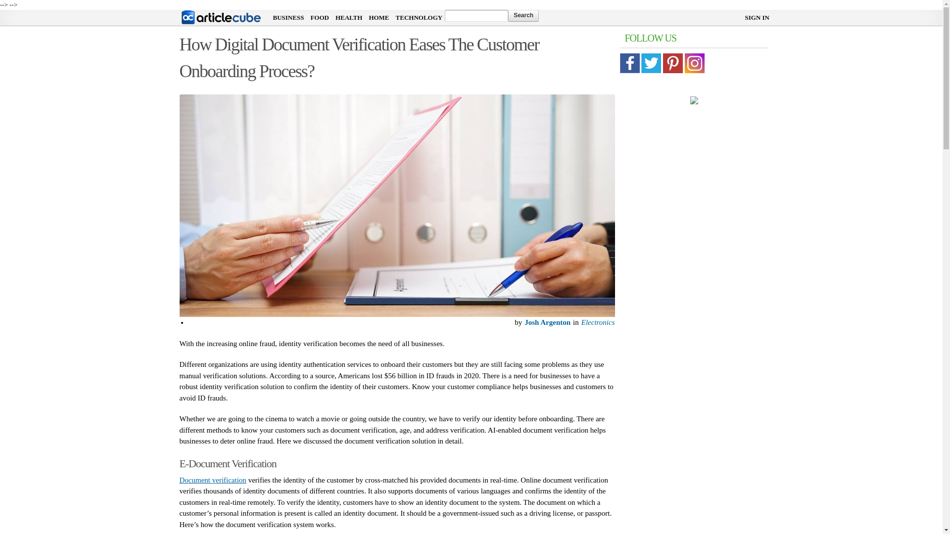  What do you see at coordinates (597, 322) in the screenshot?
I see `Electronics` at bounding box center [597, 322].